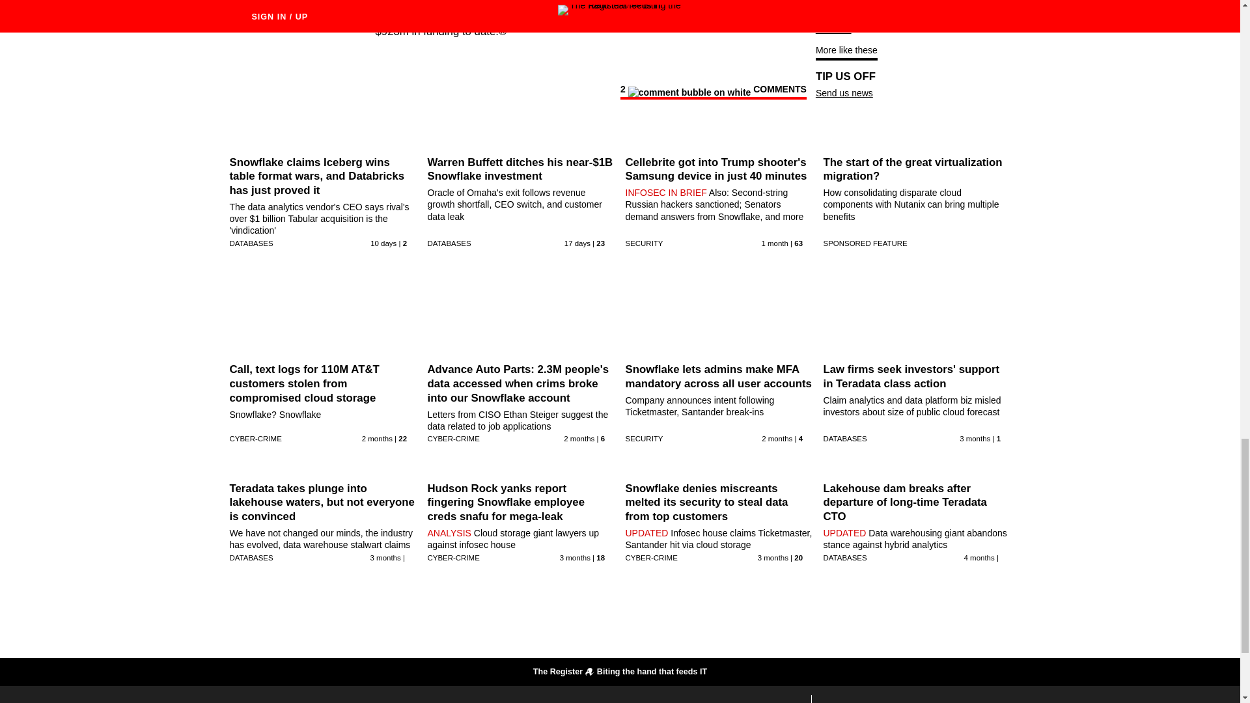 This screenshot has height=703, width=1250. Describe the element at coordinates (577, 243) in the screenshot. I see `16 Aug 2024 13:45` at that location.